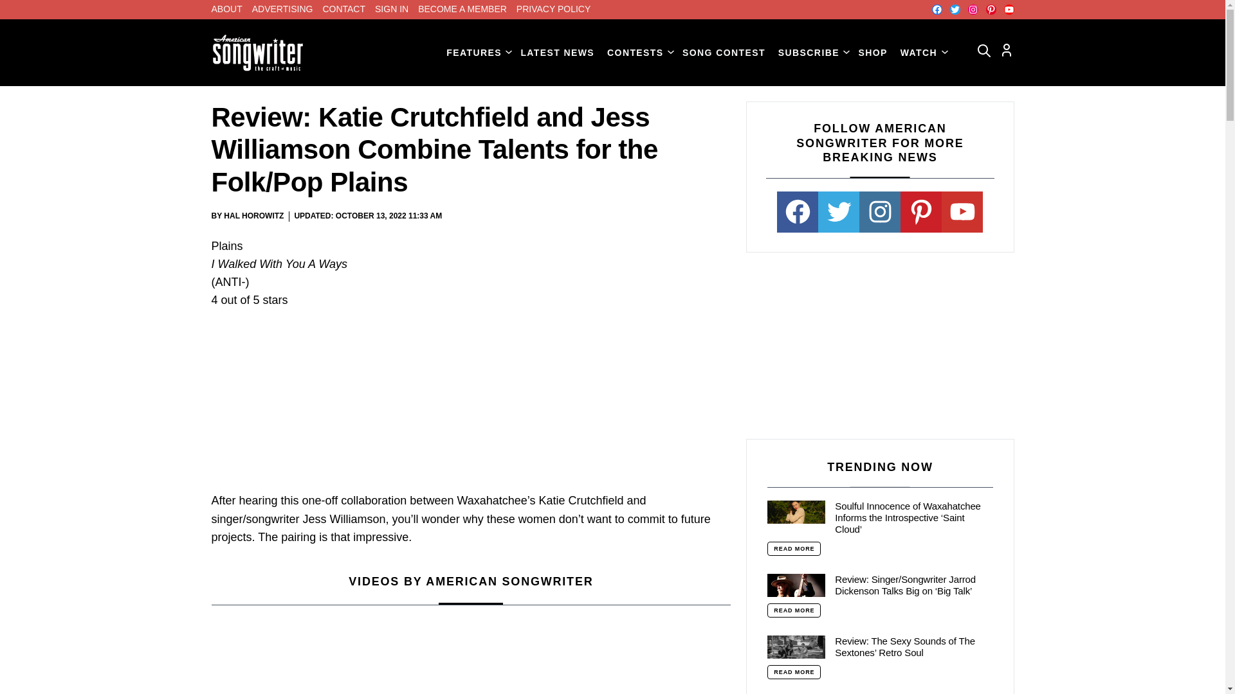 The width and height of the screenshot is (1235, 694). What do you see at coordinates (253, 216) in the screenshot?
I see `Posts by Hal Horowitz` at bounding box center [253, 216].